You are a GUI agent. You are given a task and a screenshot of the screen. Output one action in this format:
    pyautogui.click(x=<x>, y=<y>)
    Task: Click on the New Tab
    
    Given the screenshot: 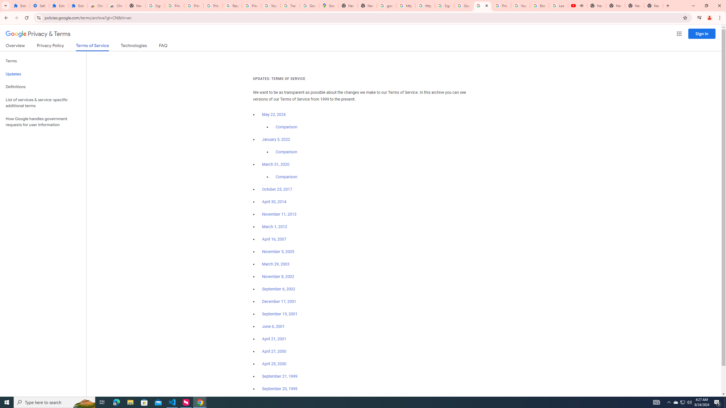 What is the action you would take?
    pyautogui.click(x=136, y=6)
    